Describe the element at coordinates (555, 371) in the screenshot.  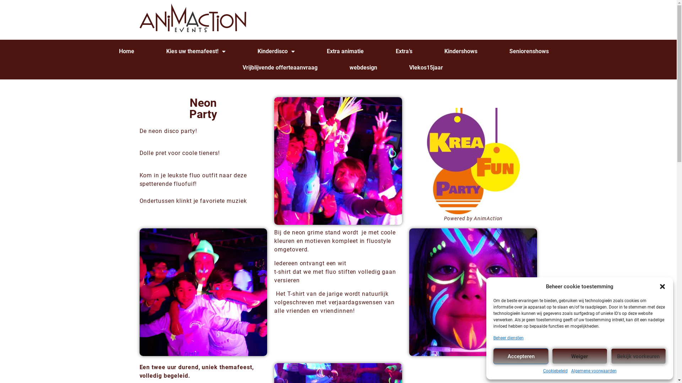
I see `Cookiebeleid` at that location.